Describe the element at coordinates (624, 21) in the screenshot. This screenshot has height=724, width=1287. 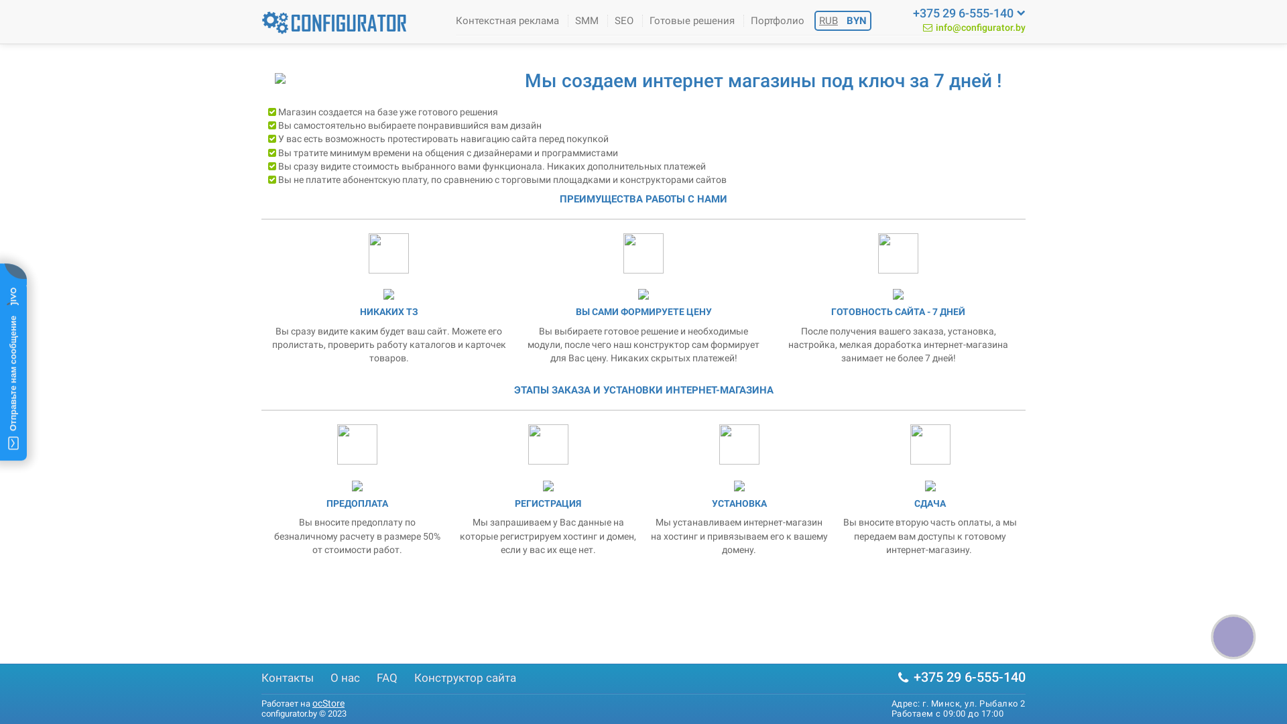
I see `SEO` at that location.